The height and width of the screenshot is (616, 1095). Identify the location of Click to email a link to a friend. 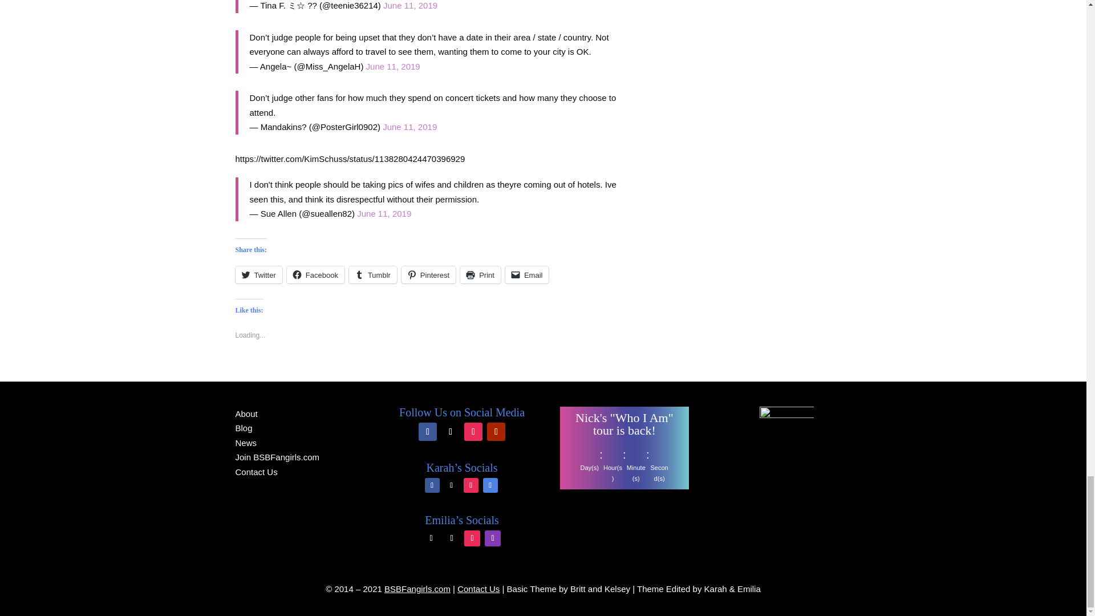
(527, 274).